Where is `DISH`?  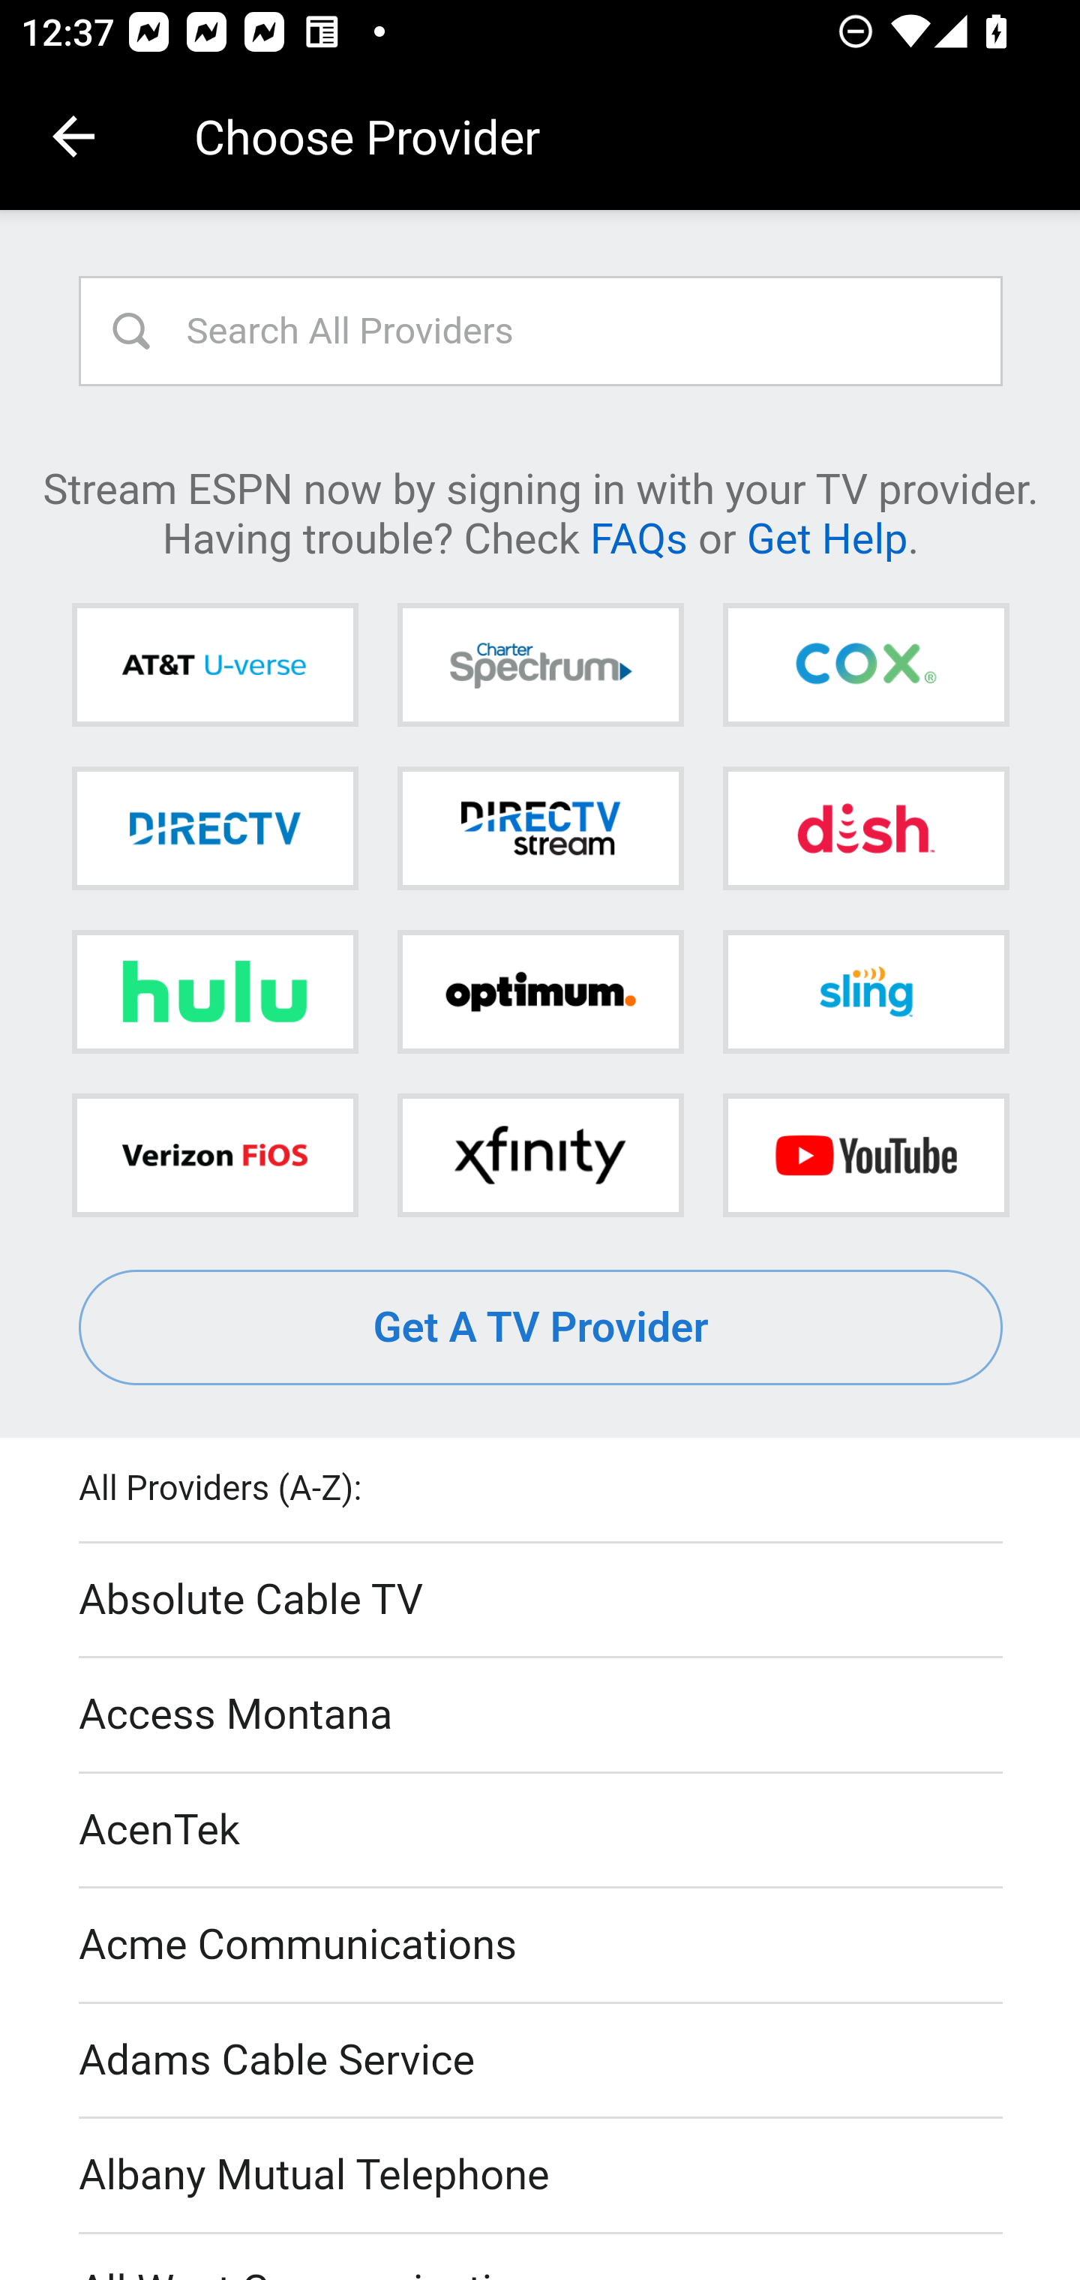
DISH is located at coordinates (865, 827).